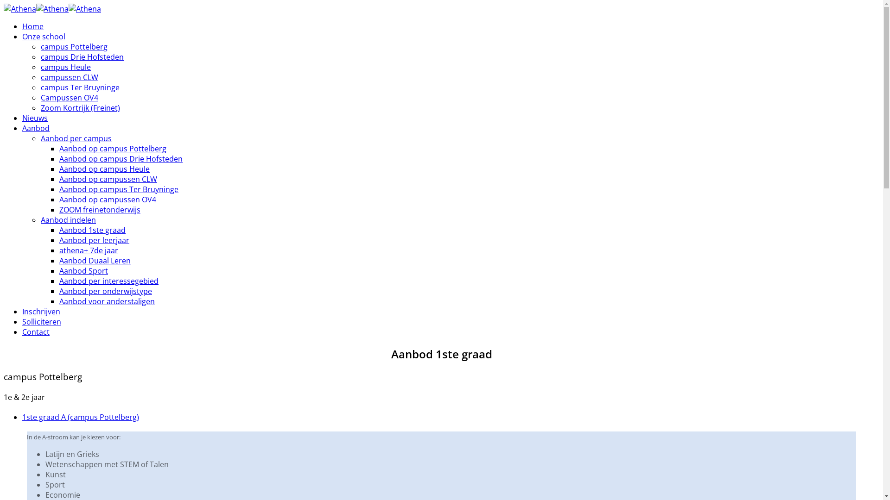  Describe the element at coordinates (74, 47) in the screenshot. I see `campus Pottelberg` at that location.